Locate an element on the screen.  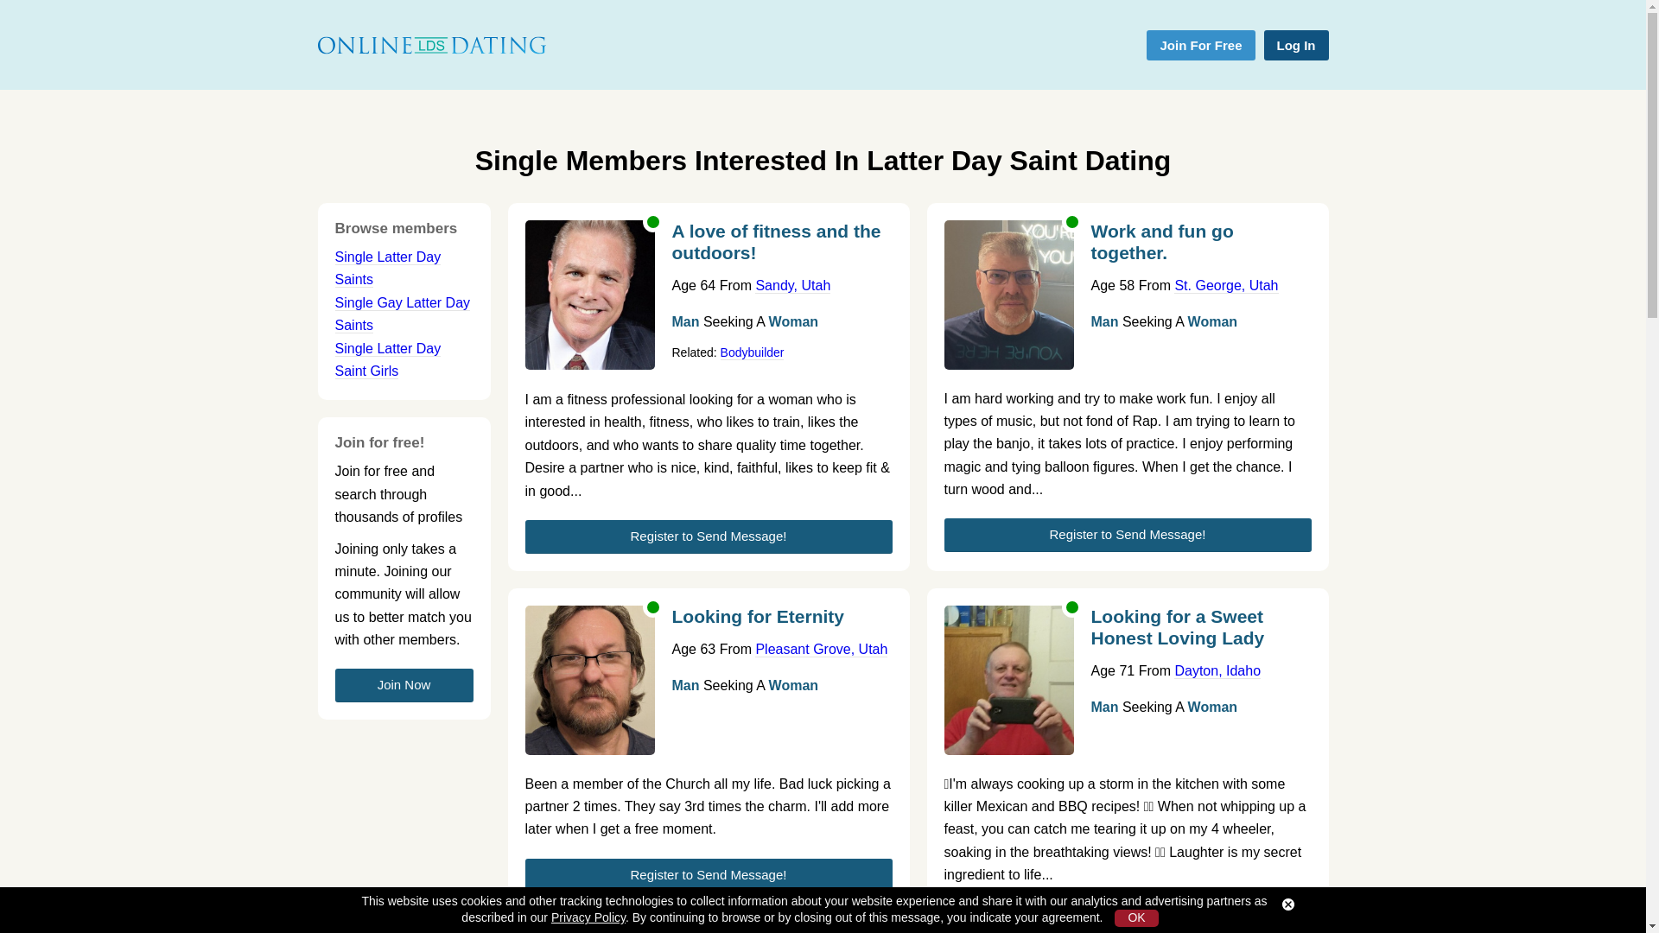
Join Now is located at coordinates (404, 686).